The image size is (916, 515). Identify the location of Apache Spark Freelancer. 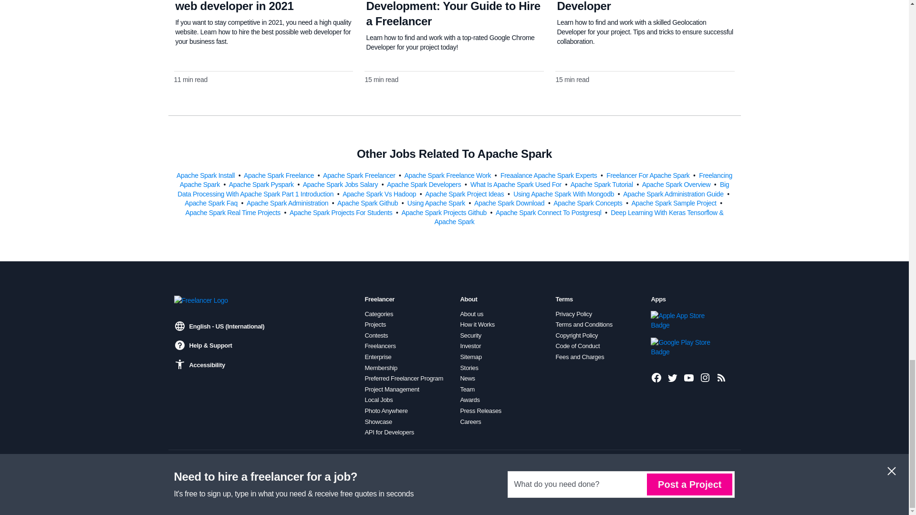
(360, 175).